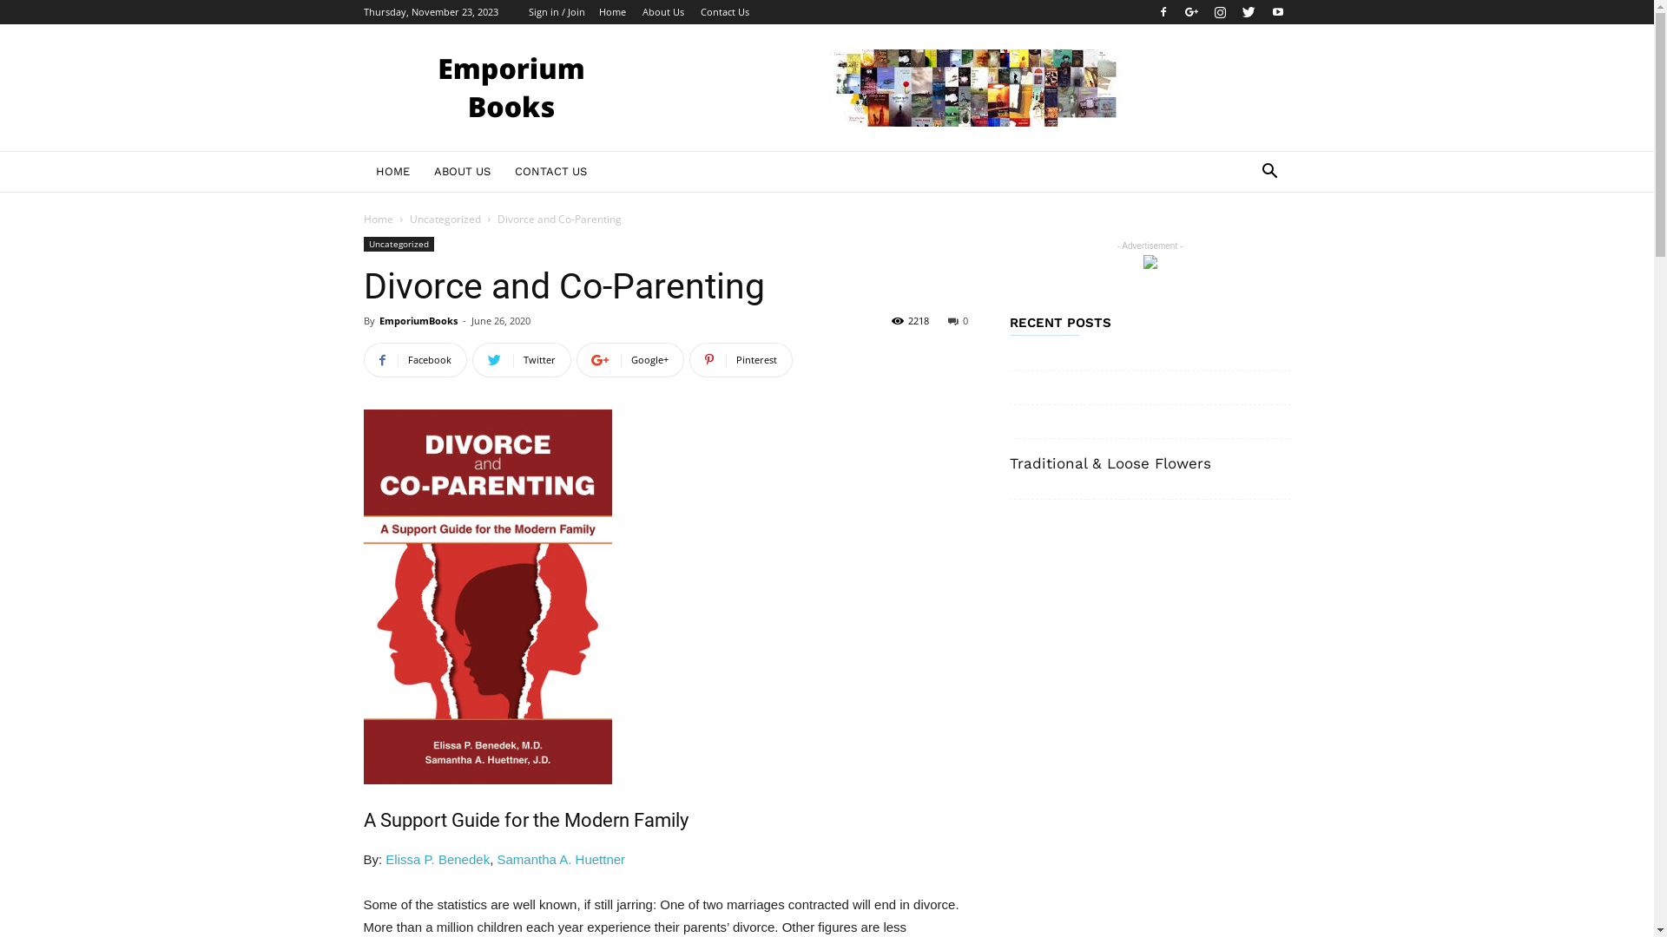  I want to click on Facebook, so click(415, 360).